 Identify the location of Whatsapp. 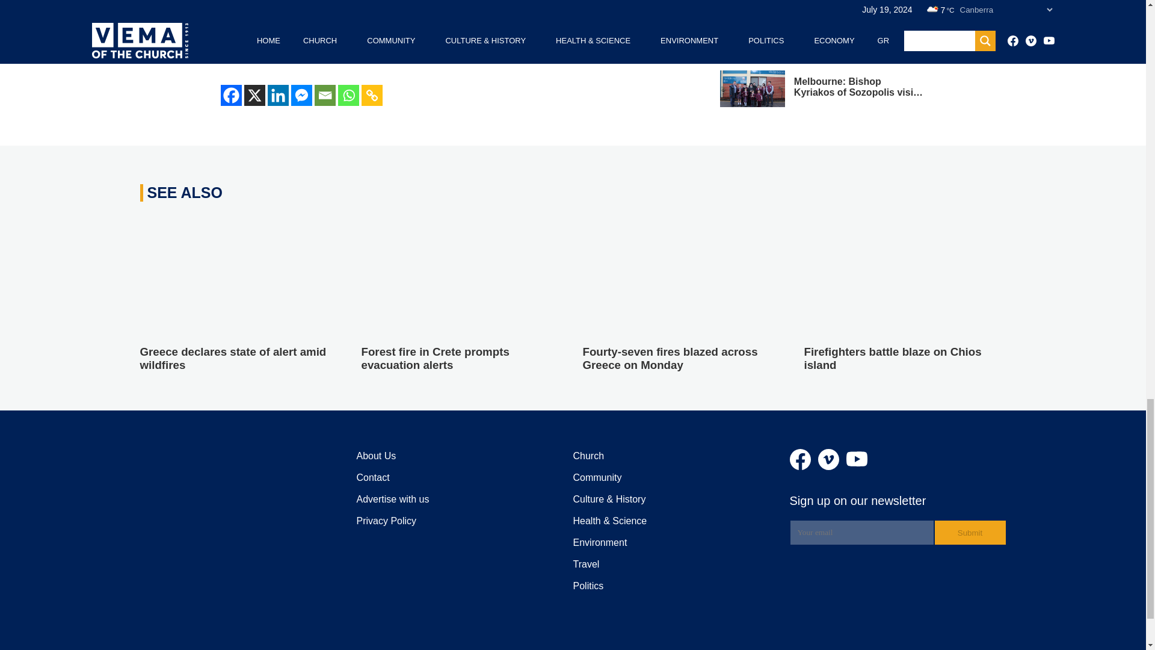
(349, 95).